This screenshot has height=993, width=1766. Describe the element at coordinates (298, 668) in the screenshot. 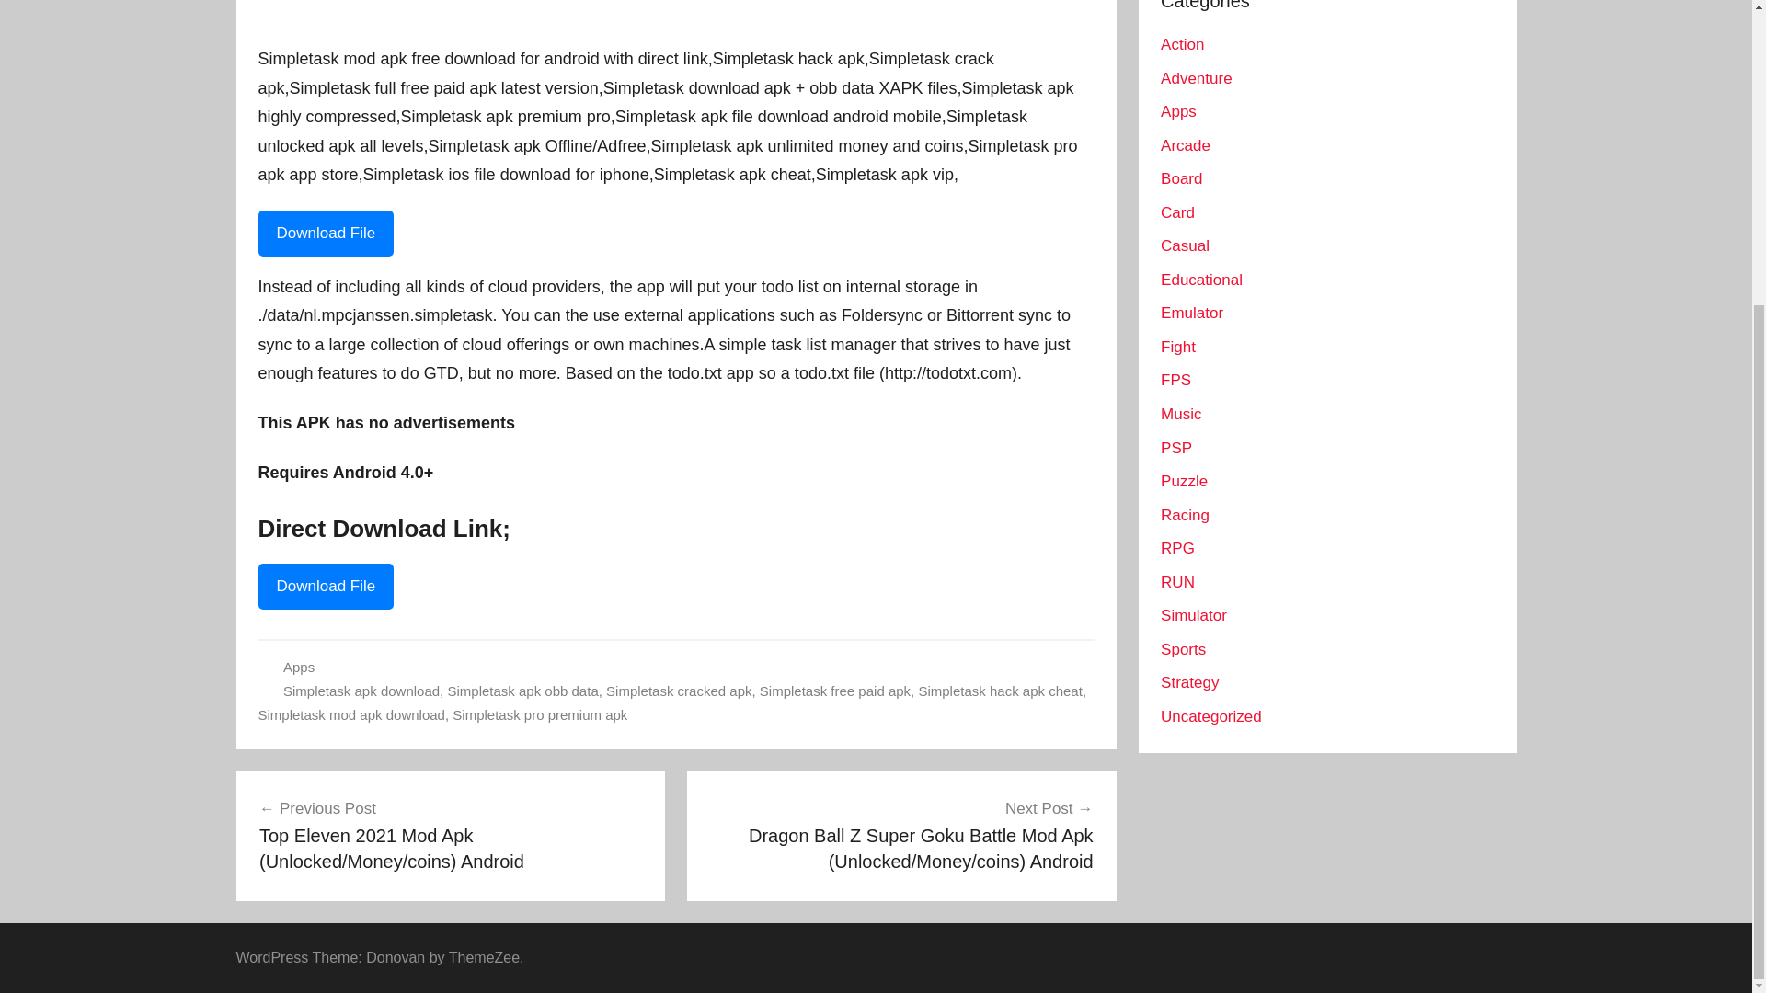

I see `Apps` at that location.